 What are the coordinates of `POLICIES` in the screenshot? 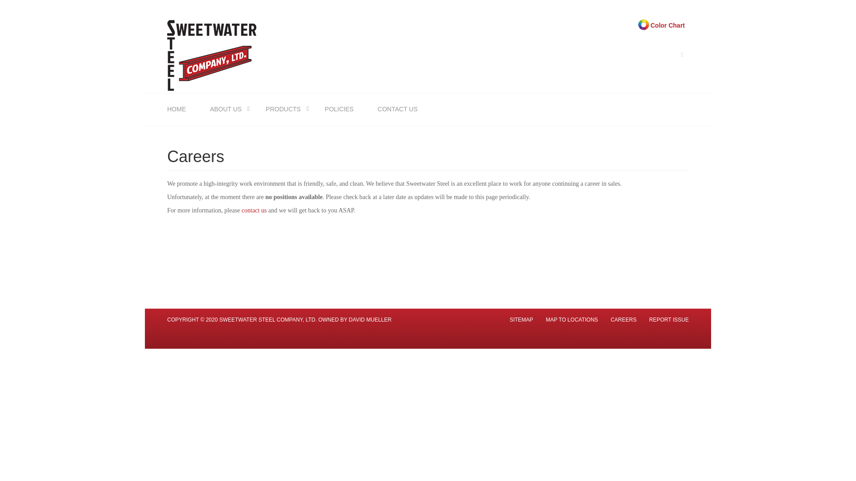 It's located at (339, 109).